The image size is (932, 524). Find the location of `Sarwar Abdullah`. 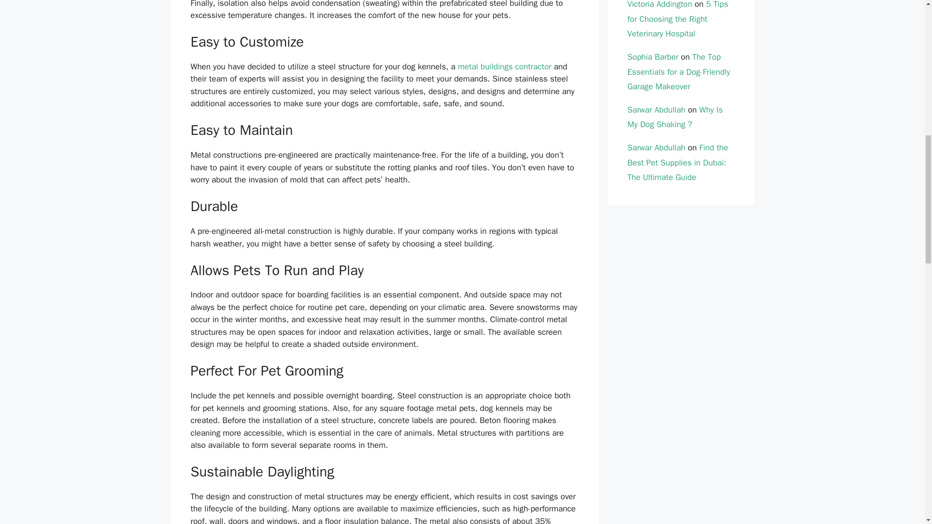

Sarwar Abdullah is located at coordinates (656, 110).